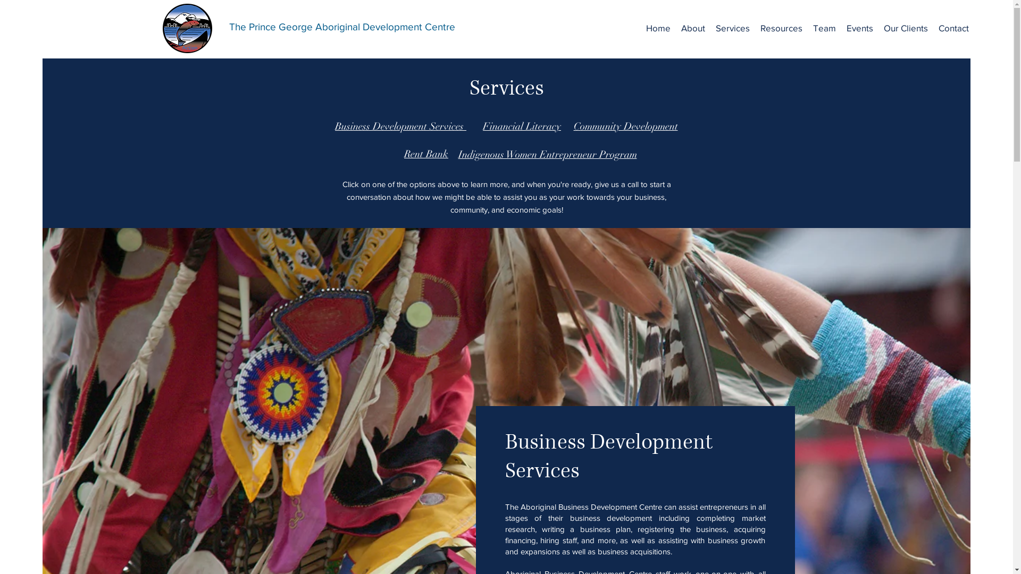  What do you see at coordinates (693, 28) in the screenshot?
I see `About` at bounding box center [693, 28].